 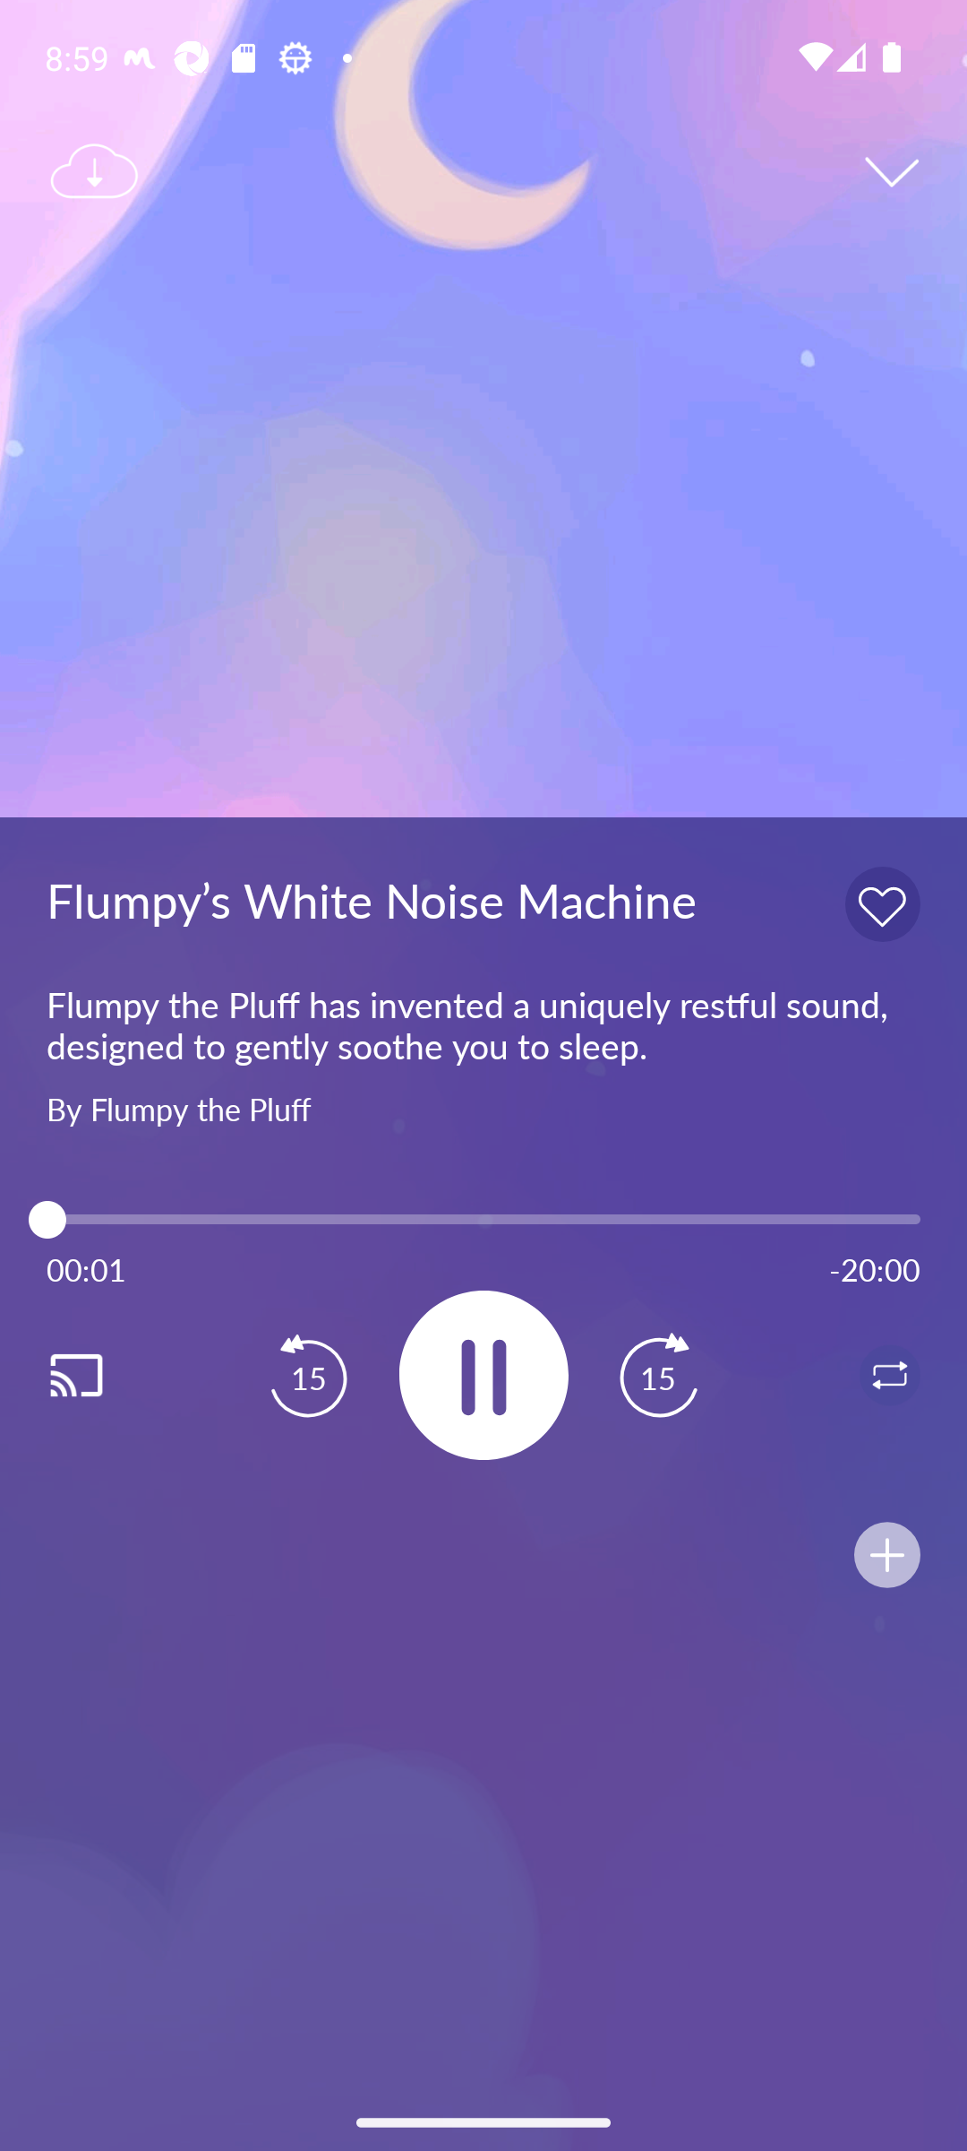 What do you see at coordinates (104, 1375) in the screenshot?
I see `Cast. Disconnected` at bounding box center [104, 1375].